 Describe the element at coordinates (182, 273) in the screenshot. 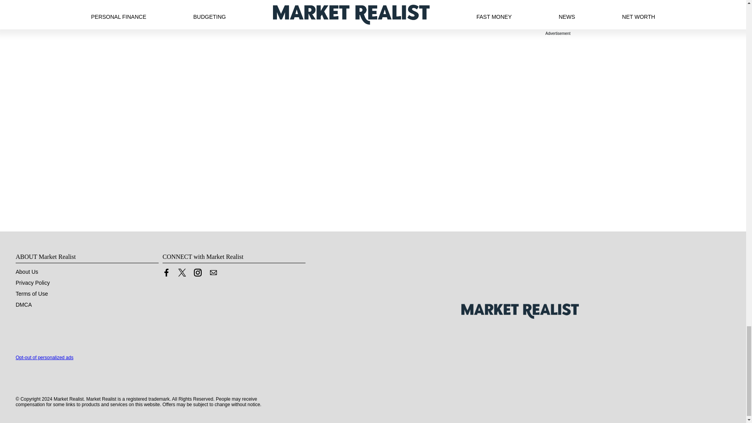

I see `Link to X` at that location.